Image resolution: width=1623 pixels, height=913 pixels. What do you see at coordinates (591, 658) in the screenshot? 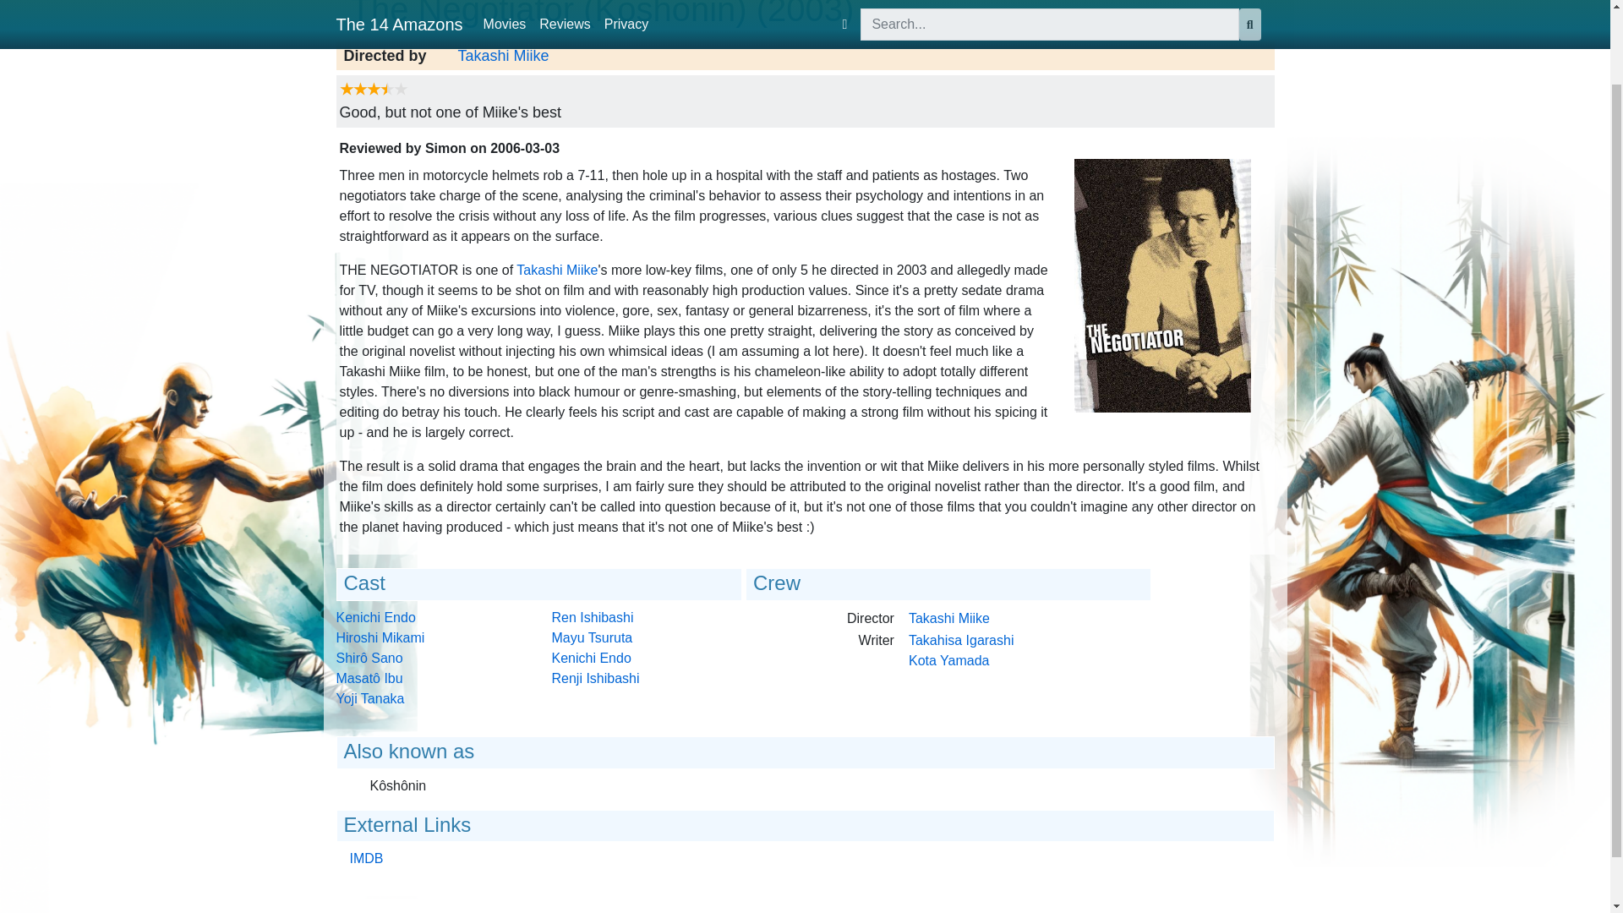
I see `Kenichi Endo` at bounding box center [591, 658].